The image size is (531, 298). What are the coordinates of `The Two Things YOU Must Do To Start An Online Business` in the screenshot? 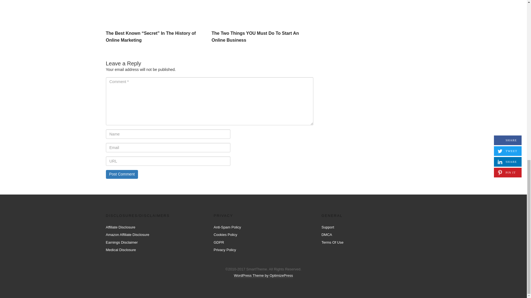 It's located at (262, 14).